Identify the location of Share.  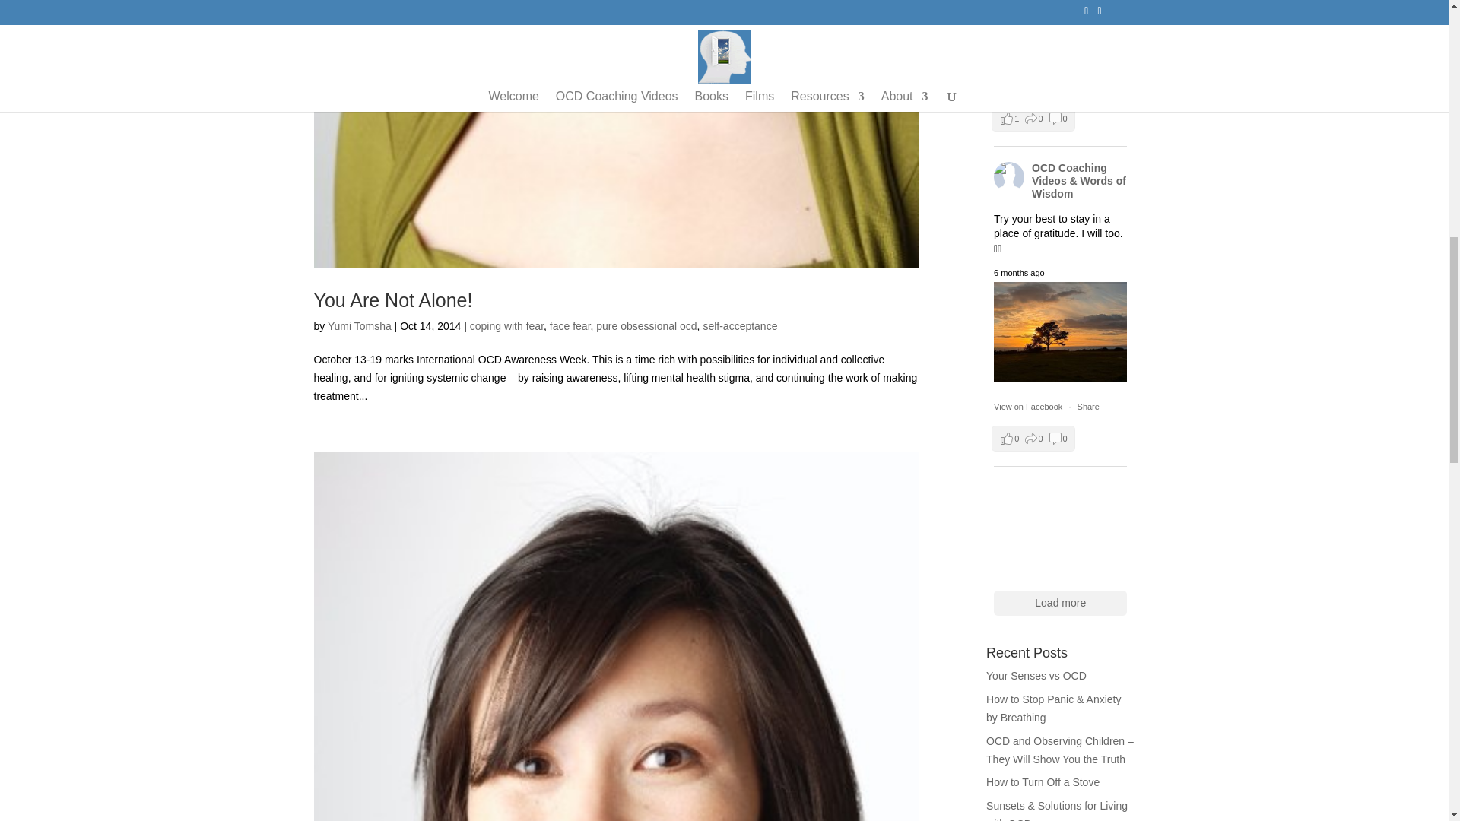
(1087, 87).